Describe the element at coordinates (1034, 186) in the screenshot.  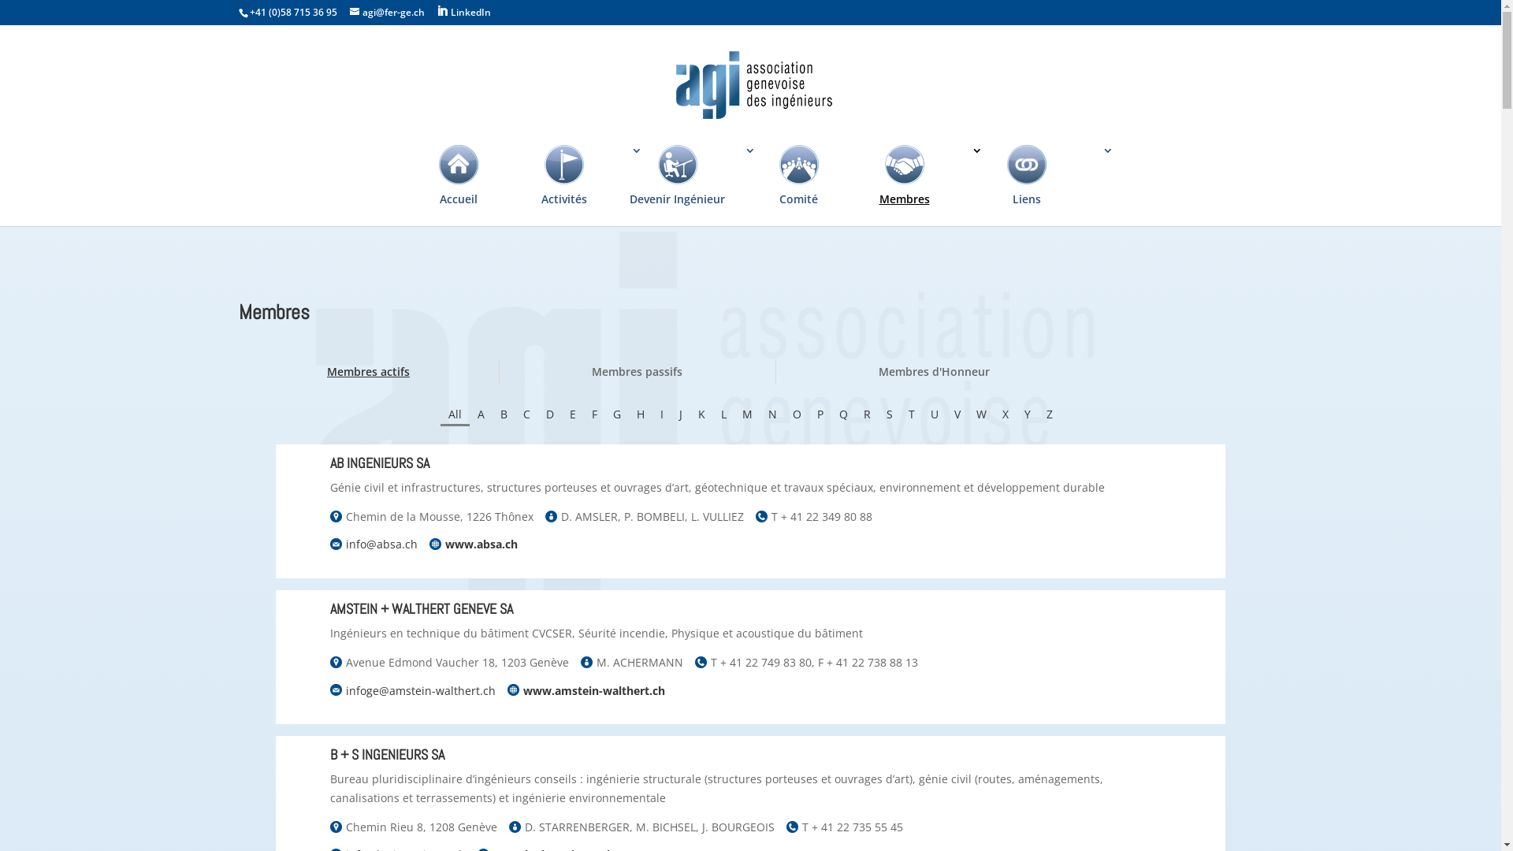
I see `Liens` at that location.